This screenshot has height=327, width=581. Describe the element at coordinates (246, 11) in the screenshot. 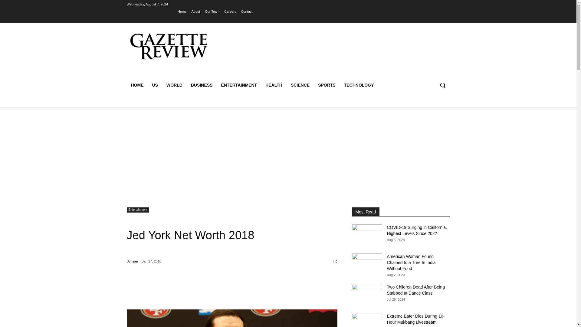

I see `Contact` at that location.